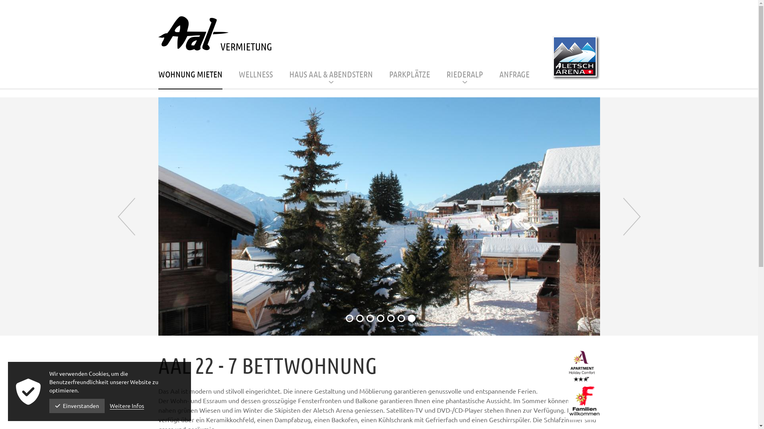 The height and width of the screenshot is (429, 764). I want to click on 2, so click(360, 319).